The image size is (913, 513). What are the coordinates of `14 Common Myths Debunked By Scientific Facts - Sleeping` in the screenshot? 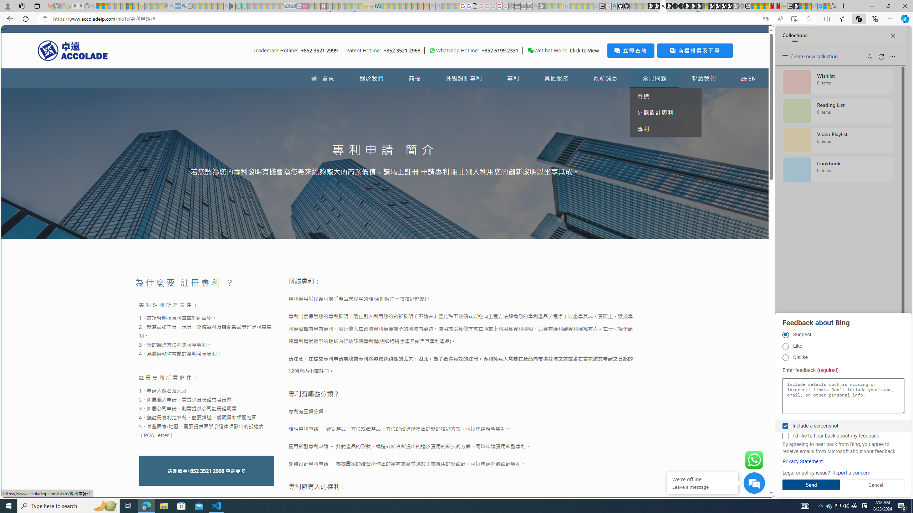 It's located at (335, 6).